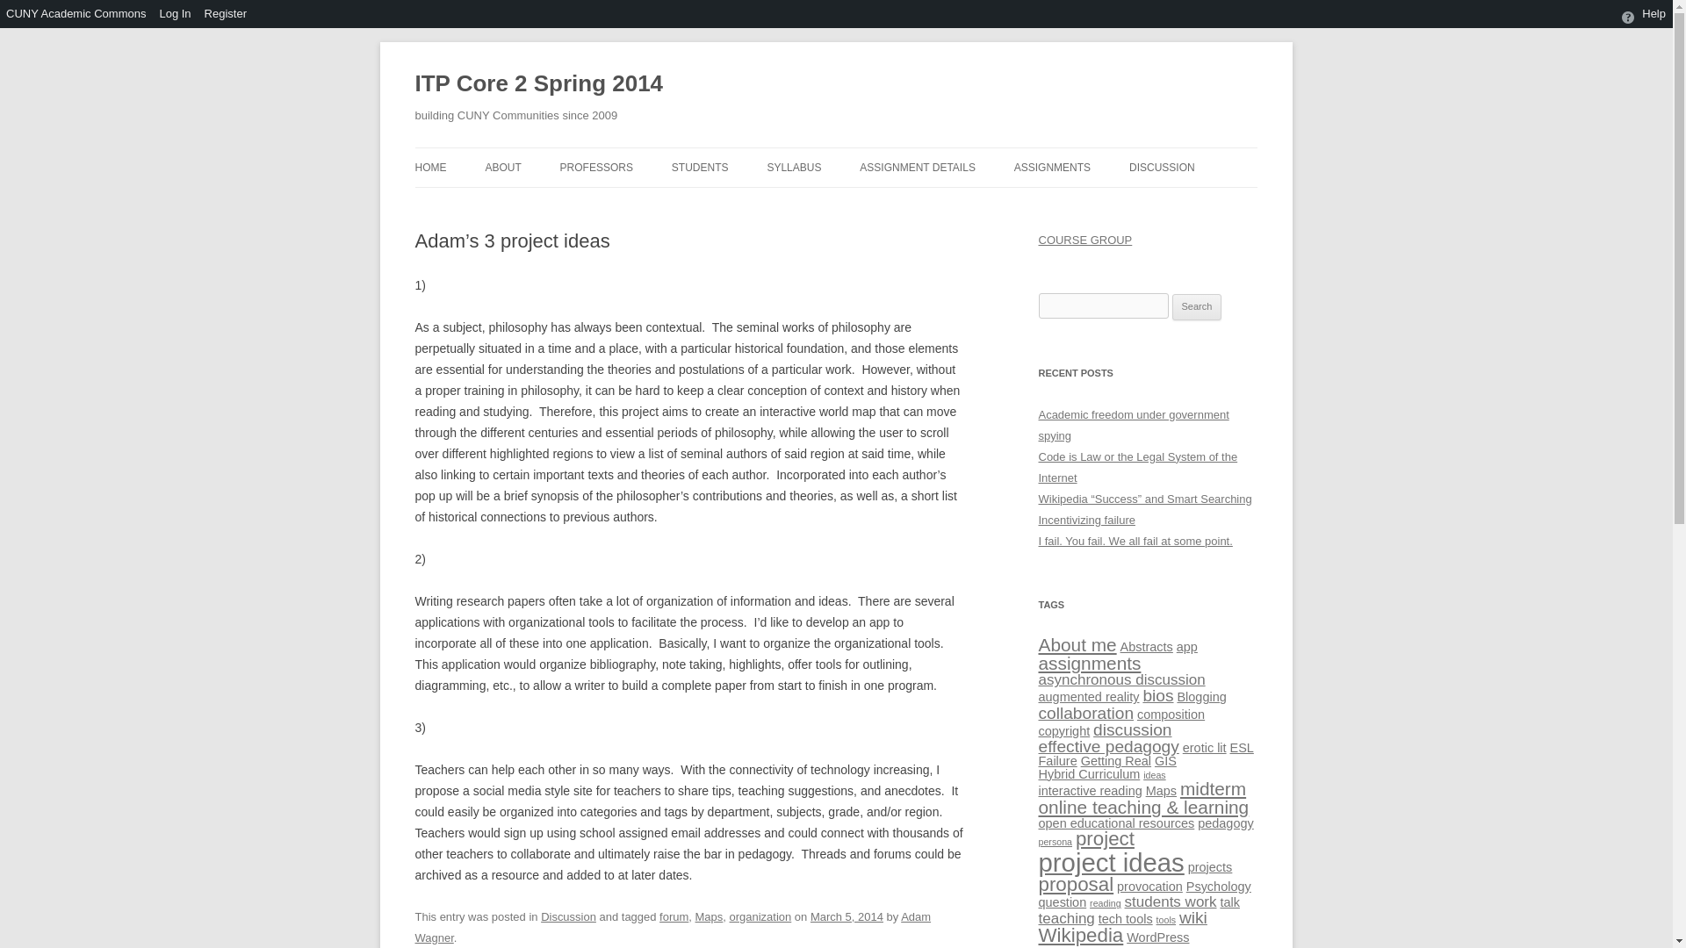 This screenshot has height=948, width=1686. I want to click on ITP Core 2 Spring 2014, so click(538, 84).